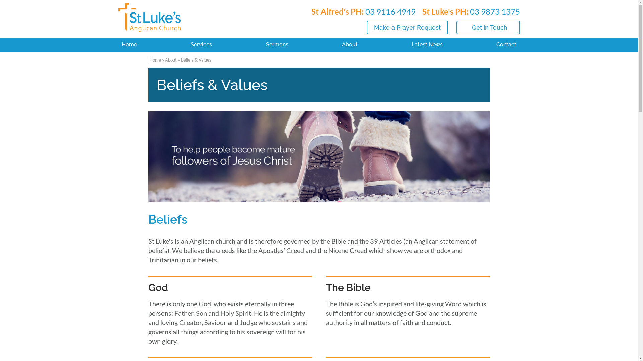 This screenshot has height=361, width=643. What do you see at coordinates (350, 45) in the screenshot?
I see `About` at bounding box center [350, 45].